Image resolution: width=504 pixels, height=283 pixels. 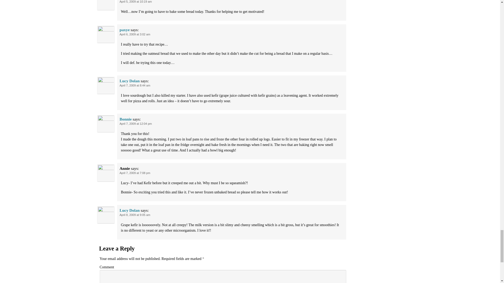 I want to click on April 6, 2009 at 3:02 am, so click(x=135, y=34).